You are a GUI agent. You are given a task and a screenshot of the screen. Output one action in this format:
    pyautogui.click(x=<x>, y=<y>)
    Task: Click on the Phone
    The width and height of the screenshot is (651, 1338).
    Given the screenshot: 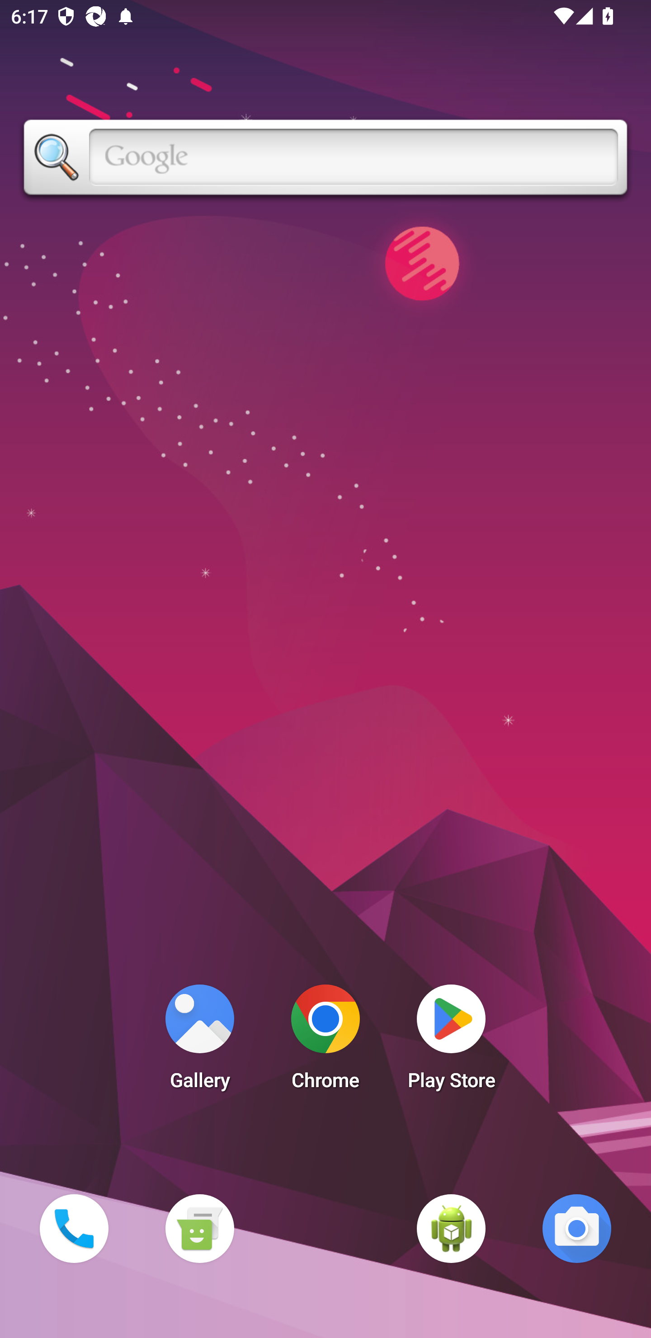 What is the action you would take?
    pyautogui.click(x=74, y=1228)
    